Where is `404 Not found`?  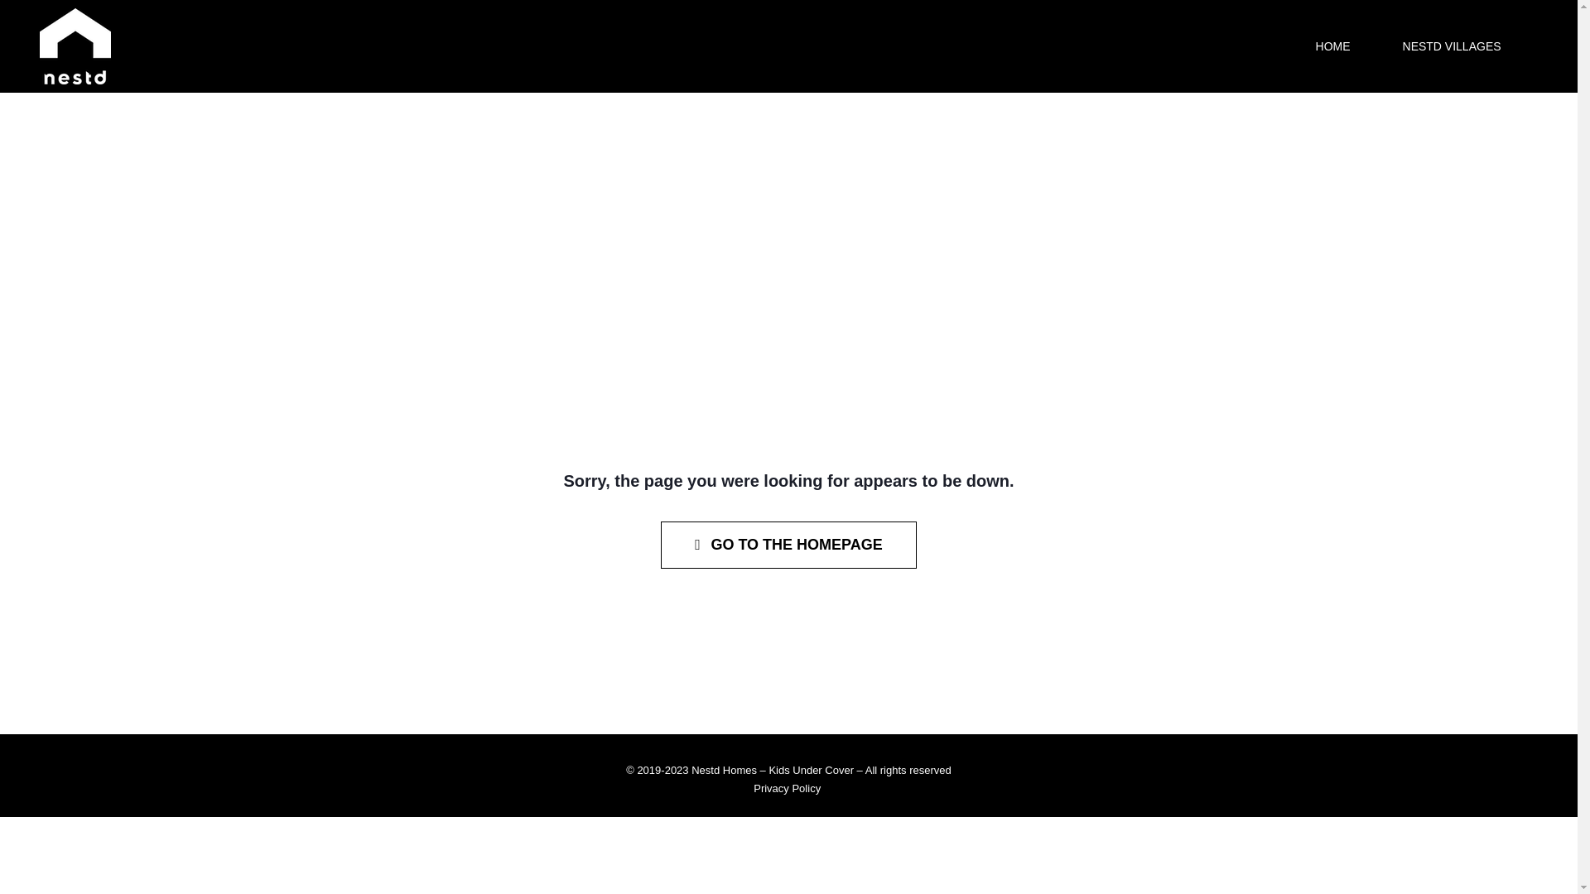 404 Not found is located at coordinates (788, 326).